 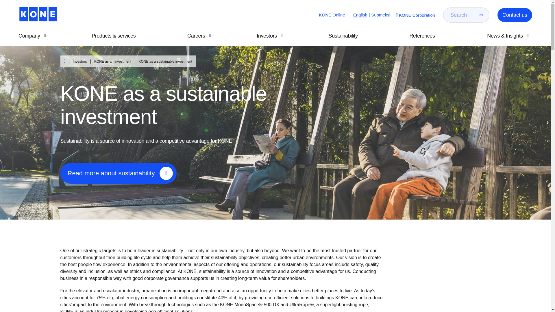 What do you see at coordinates (360, 15) in the screenshot?
I see `English` at bounding box center [360, 15].